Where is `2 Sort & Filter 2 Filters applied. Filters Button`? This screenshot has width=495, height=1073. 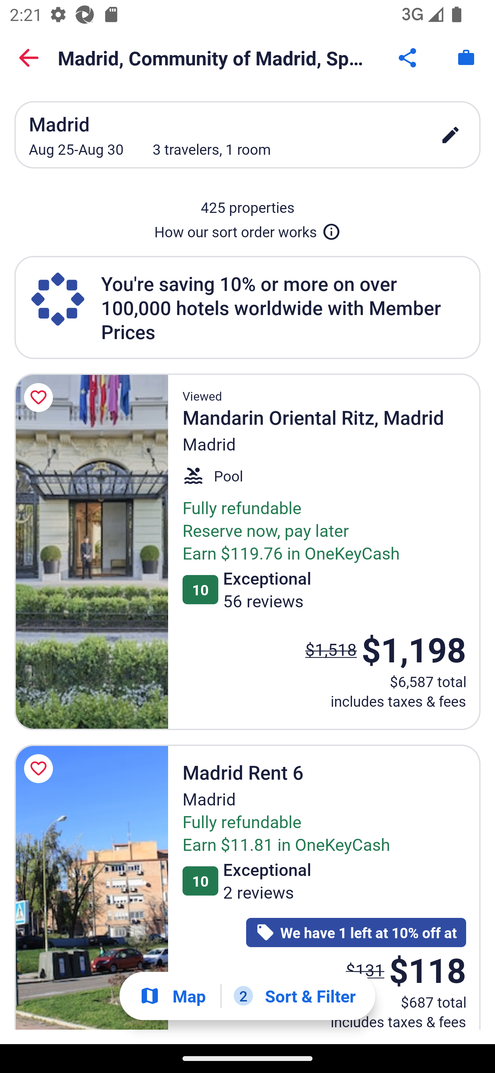
2 Sort & Filter 2 Filters applied. Filters Button is located at coordinates (295, 996).